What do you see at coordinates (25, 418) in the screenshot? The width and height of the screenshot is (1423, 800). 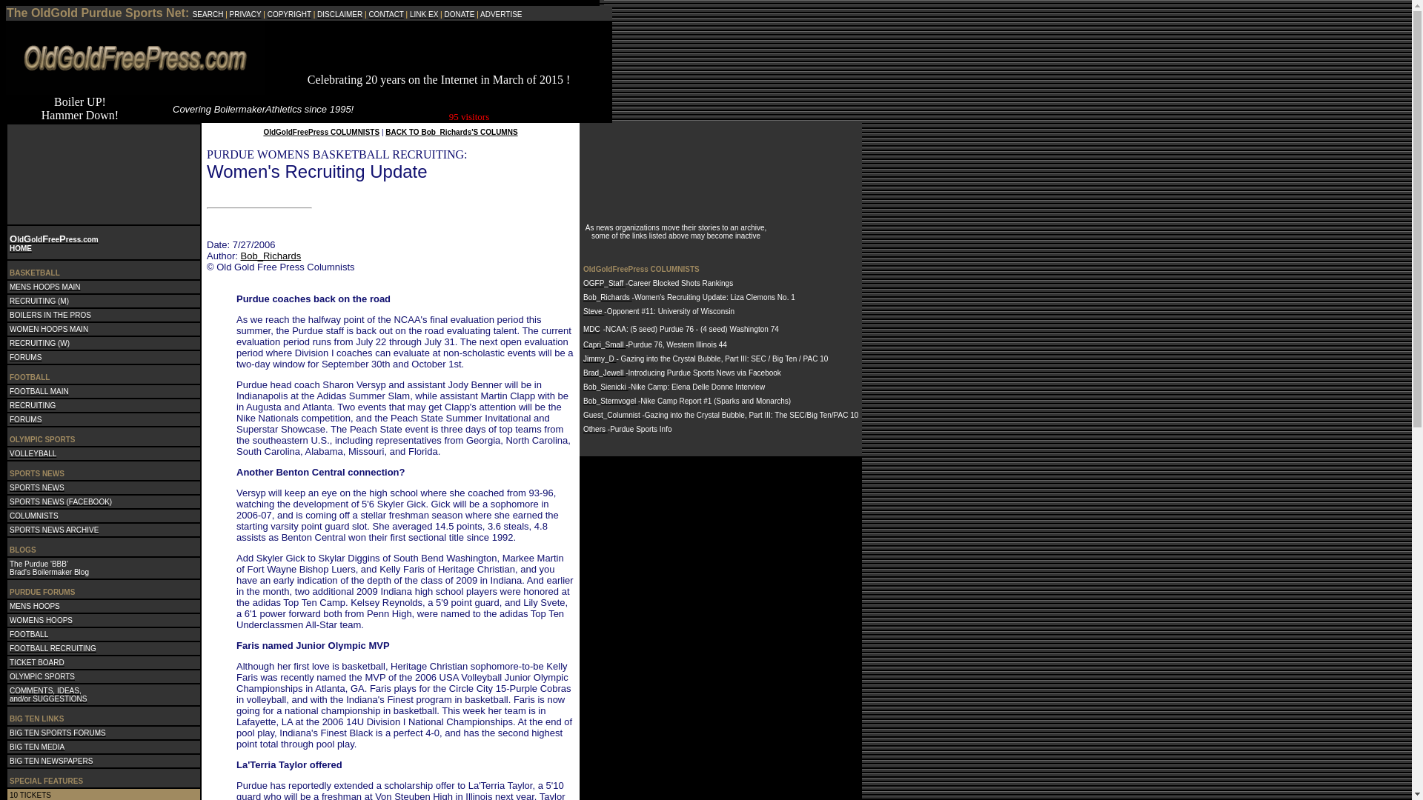 I see `FORUMS` at bounding box center [25, 418].